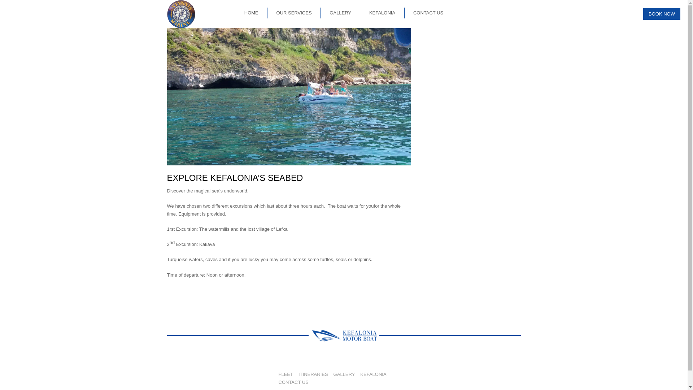  What do you see at coordinates (251, 12) in the screenshot?
I see `HOME` at bounding box center [251, 12].